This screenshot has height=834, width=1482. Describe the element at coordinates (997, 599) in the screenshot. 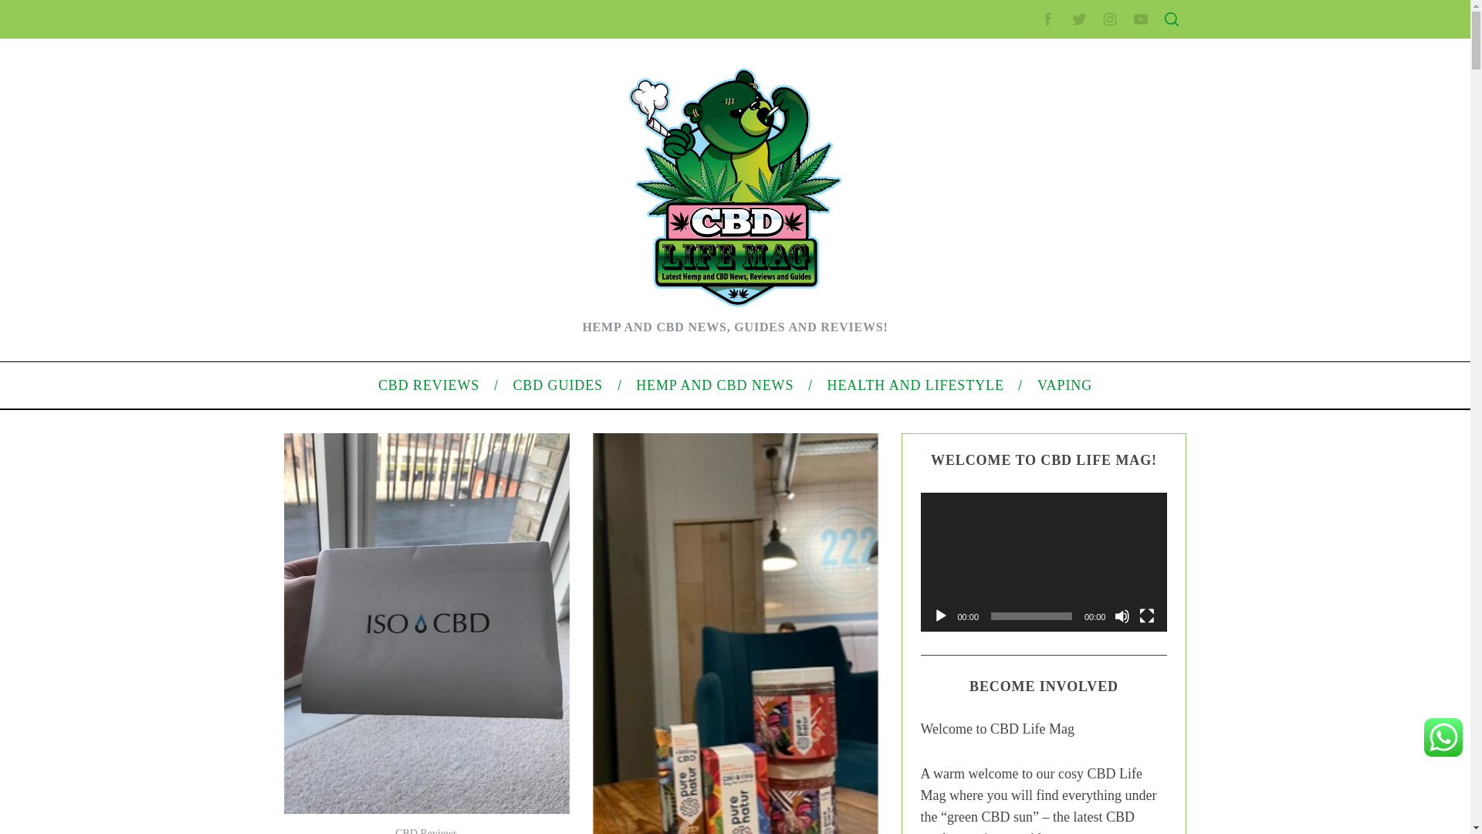

I see `Log in` at that location.